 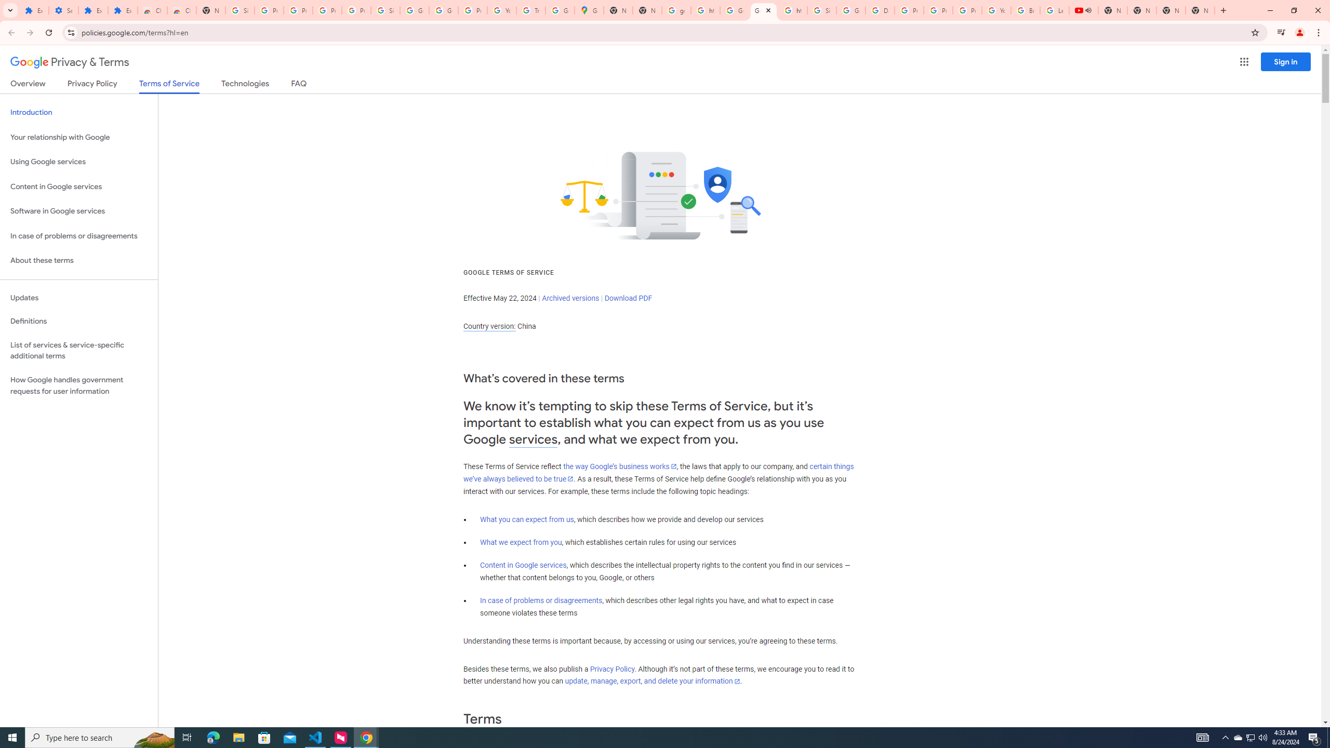 What do you see at coordinates (793, 10) in the screenshot?
I see `https://scholar.google.com/` at bounding box center [793, 10].